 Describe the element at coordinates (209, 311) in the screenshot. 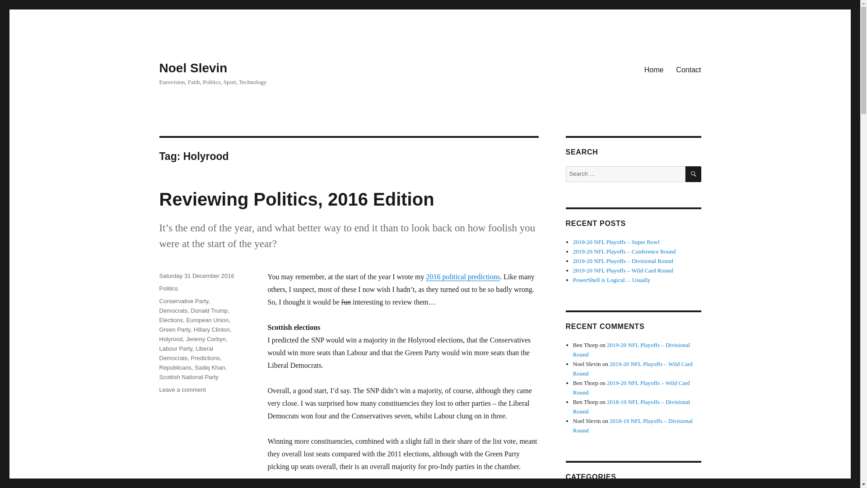

I see `Noel Slevin` at that location.